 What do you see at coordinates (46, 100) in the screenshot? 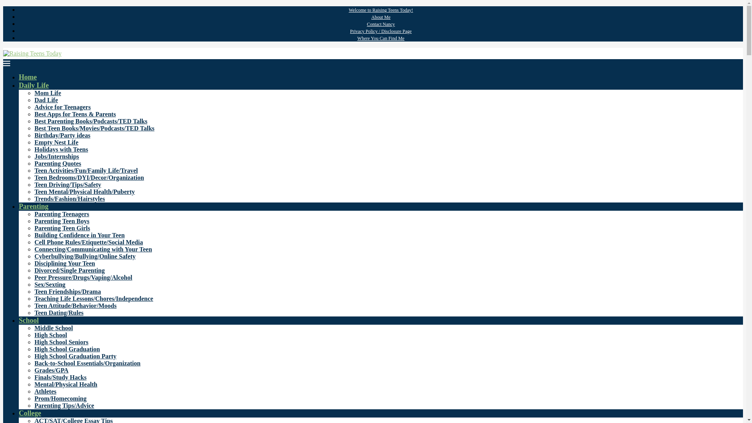
I see `Dad Life` at bounding box center [46, 100].